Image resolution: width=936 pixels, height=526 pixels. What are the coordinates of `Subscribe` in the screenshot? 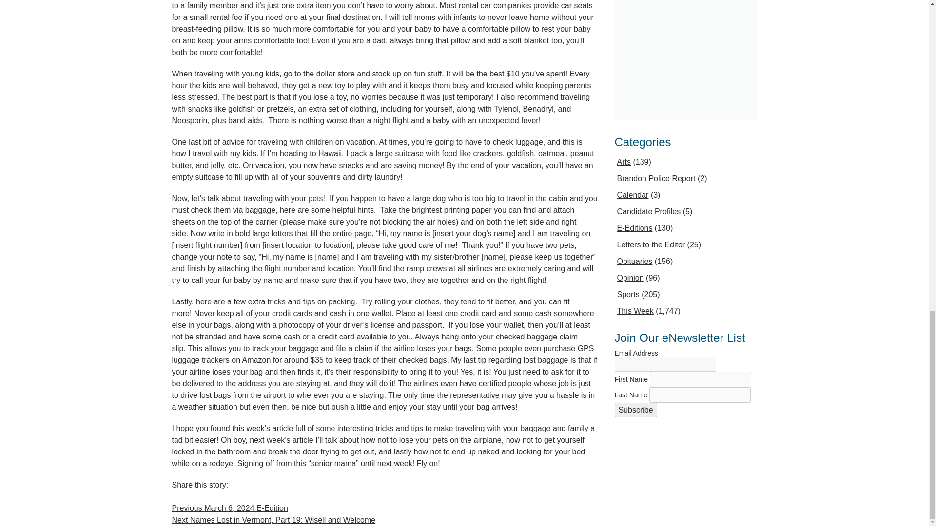 It's located at (635, 410).